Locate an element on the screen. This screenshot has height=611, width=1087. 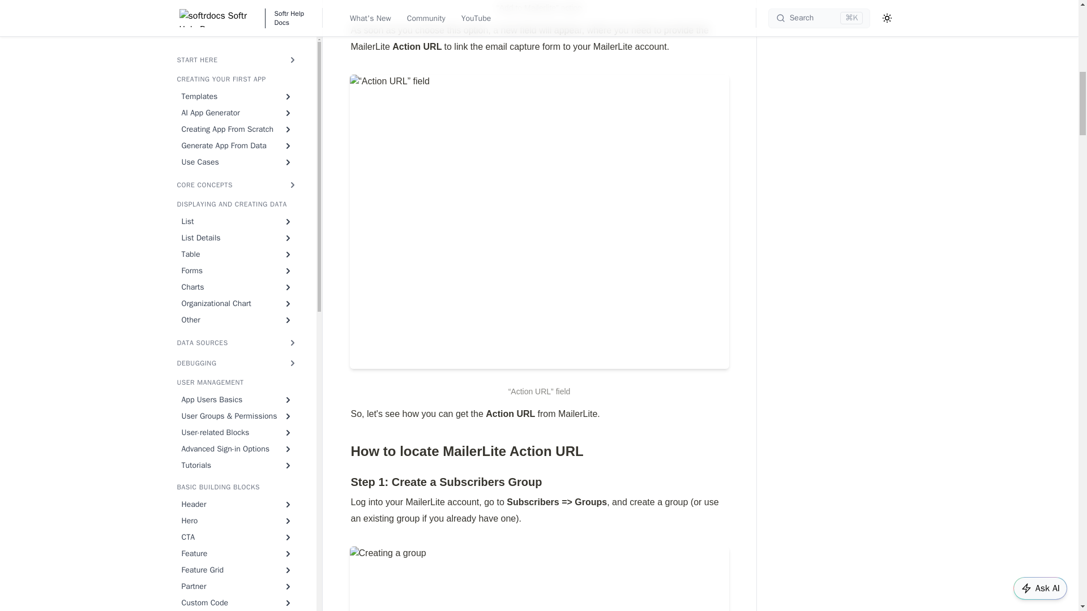
Page and Block Settings is located at coordinates (237, 63).